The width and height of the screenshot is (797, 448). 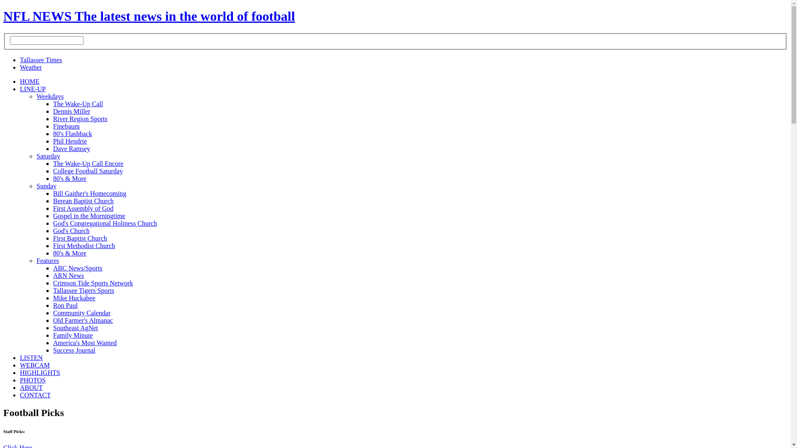 What do you see at coordinates (66, 305) in the screenshot?
I see `Ron Paul` at bounding box center [66, 305].